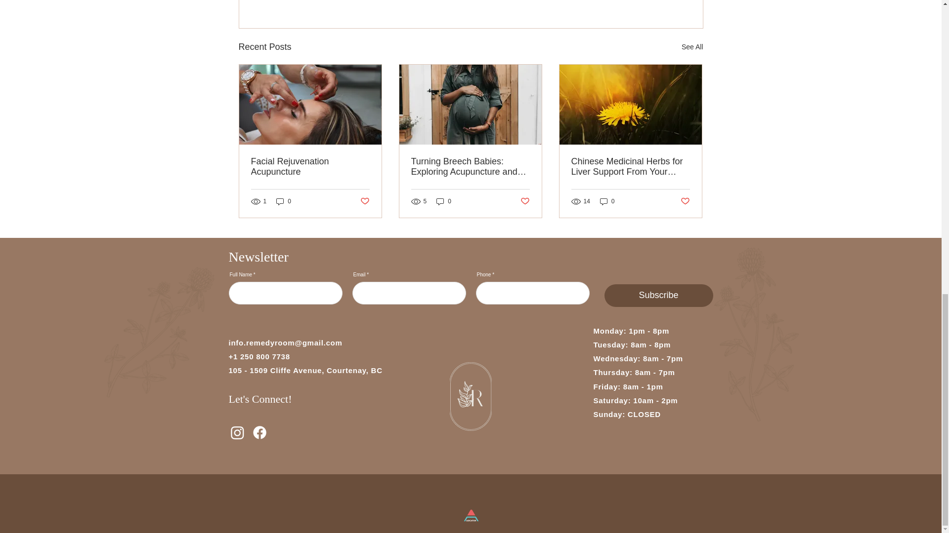 This screenshot has height=533, width=949. What do you see at coordinates (630, 167) in the screenshot?
I see `Chinese Medicinal Herbs for Liver Support From Your Garden` at bounding box center [630, 167].